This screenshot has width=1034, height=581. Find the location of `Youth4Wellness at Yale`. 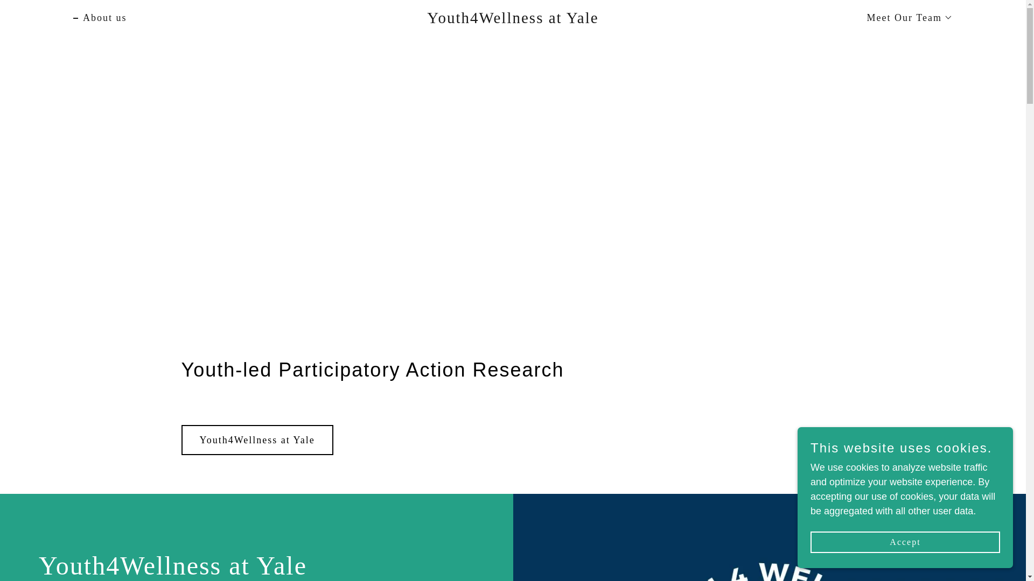

Youth4Wellness at Yale is located at coordinates (513, 20).